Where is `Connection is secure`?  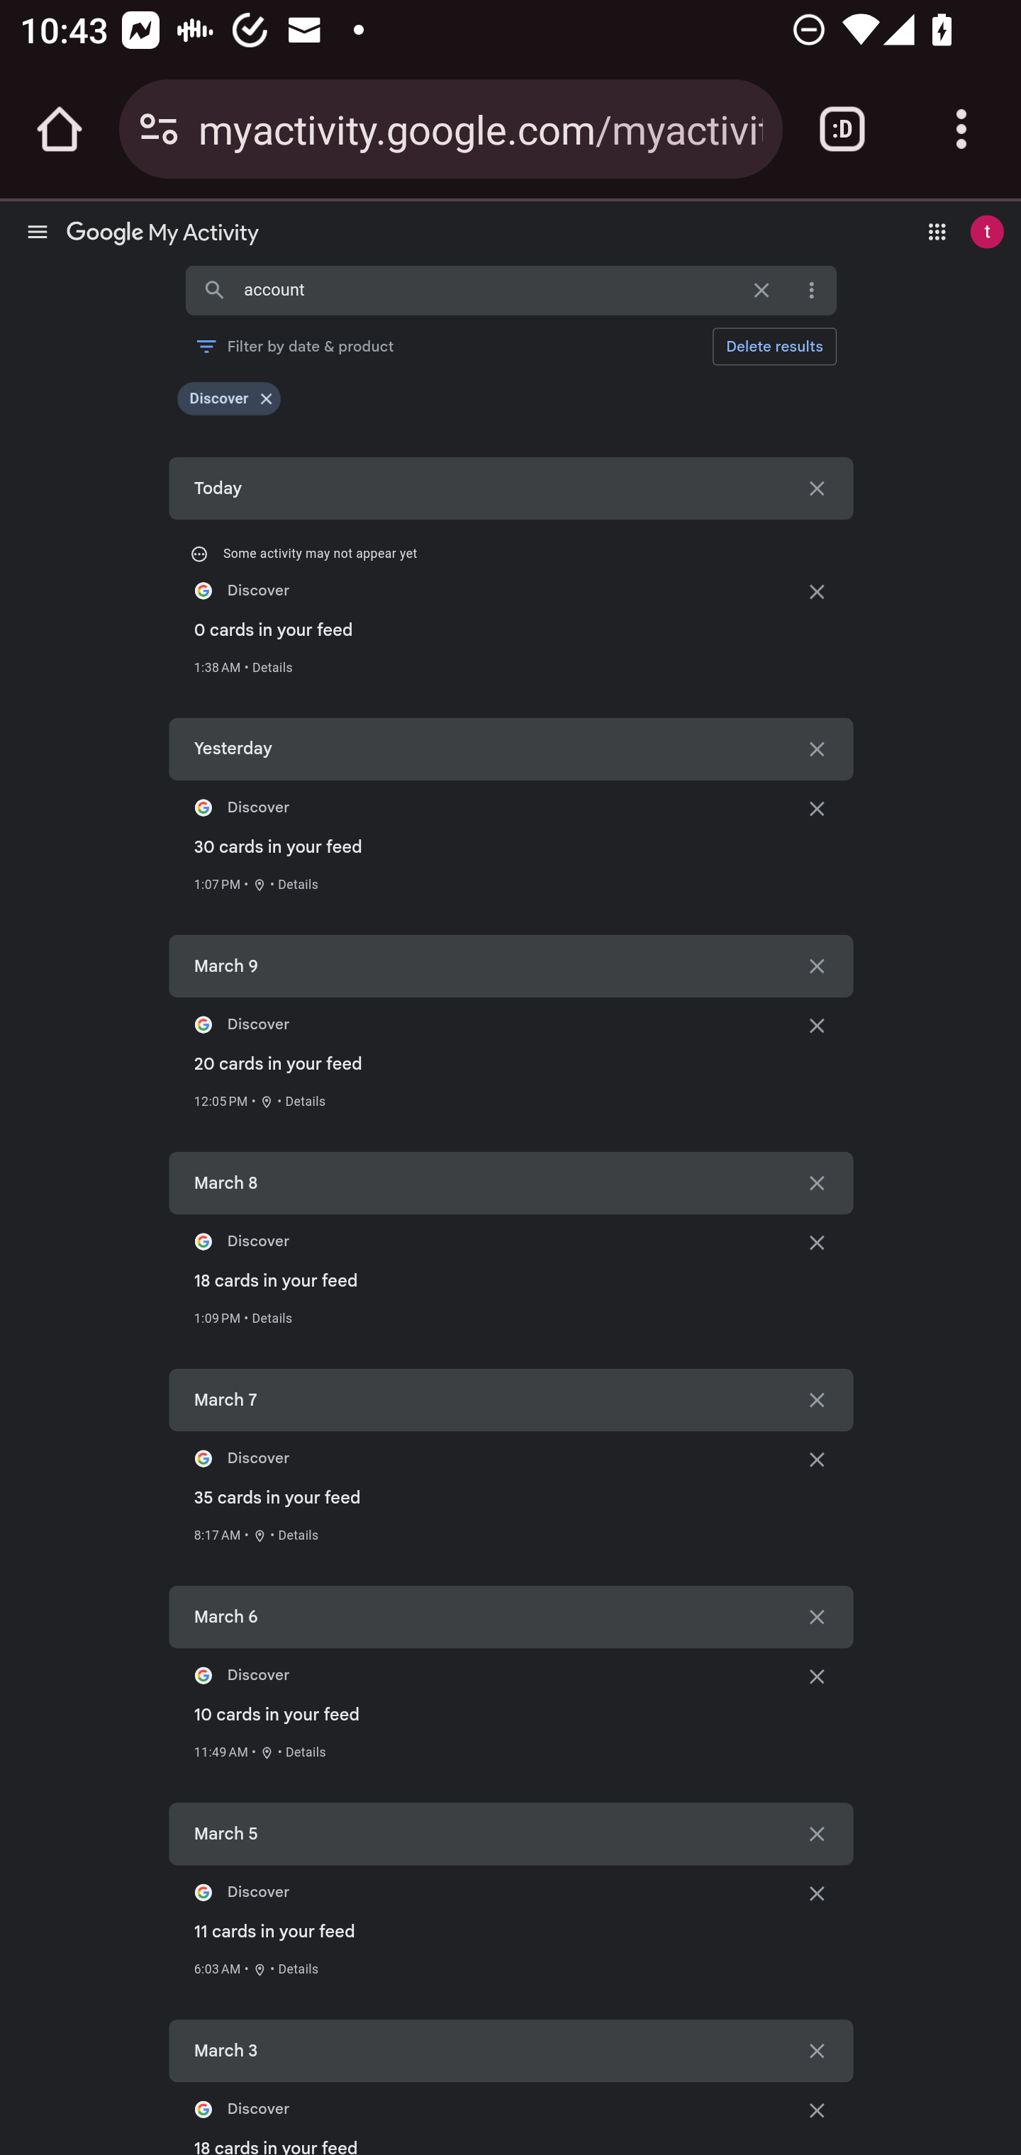 Connection is secure is located at coordinates (159, 129).